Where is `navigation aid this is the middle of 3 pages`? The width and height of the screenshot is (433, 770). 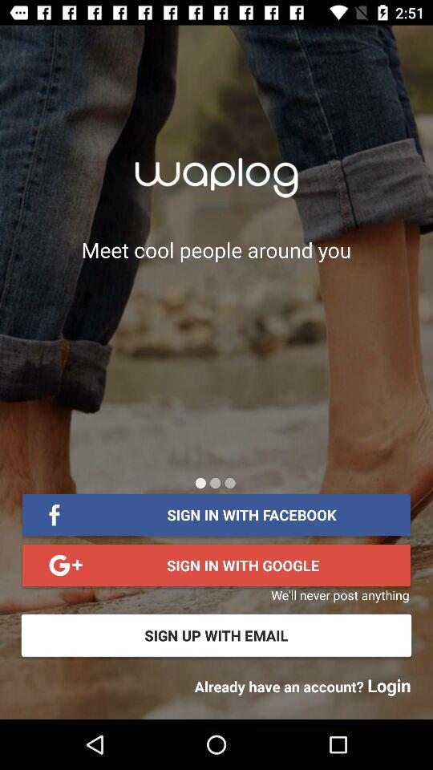 navigation aid this is the middle of 3 pages is located at coordinates (215, 483).